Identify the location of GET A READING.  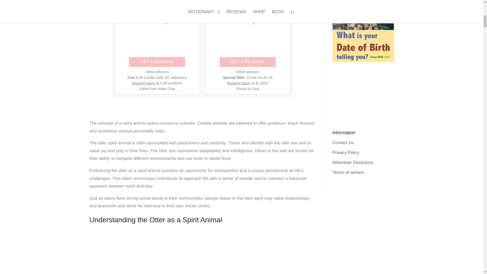
(248, 62).